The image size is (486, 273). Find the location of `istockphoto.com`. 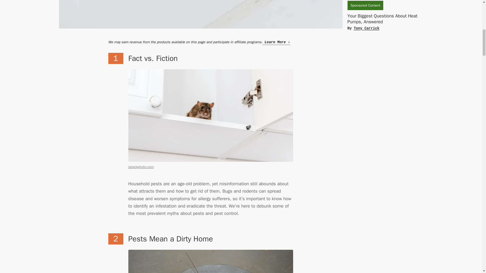

istockphoto.com is located at coordinates (141, 167).